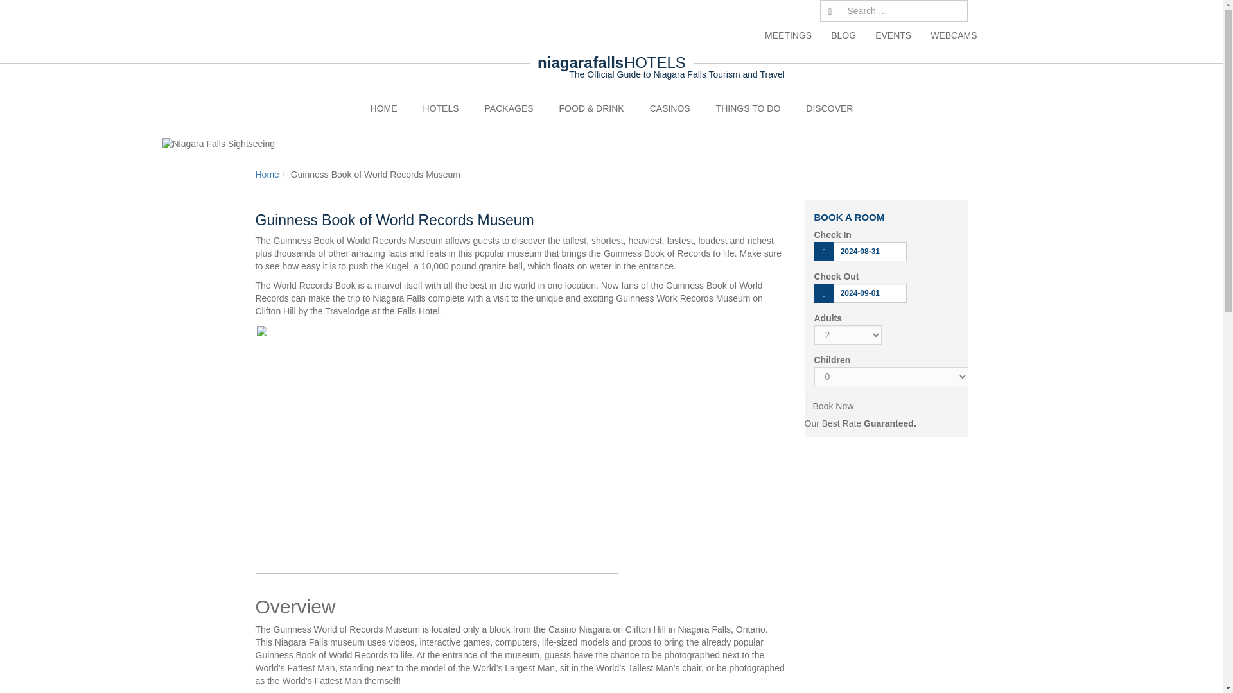 The height and width of the screenshot is (693, 1233). I want to click on BLOG, so click(843, 35).